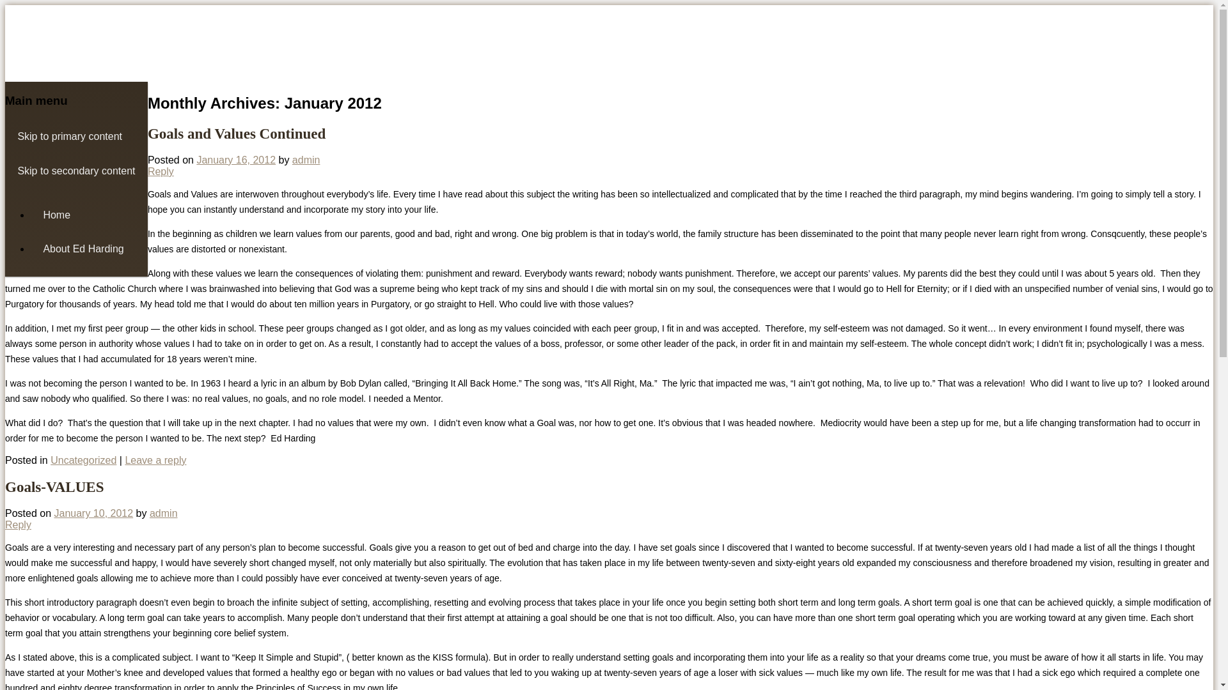  I want to click on Uncategorized, so click(83, 460).